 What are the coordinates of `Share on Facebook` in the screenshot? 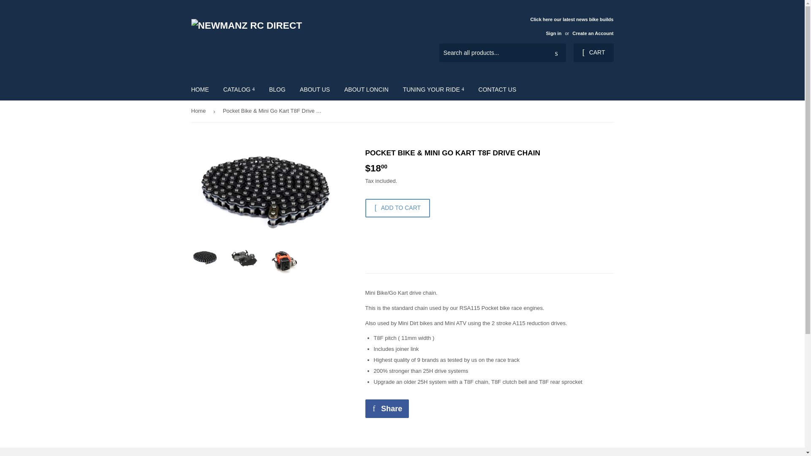 It's located at (387, 409).